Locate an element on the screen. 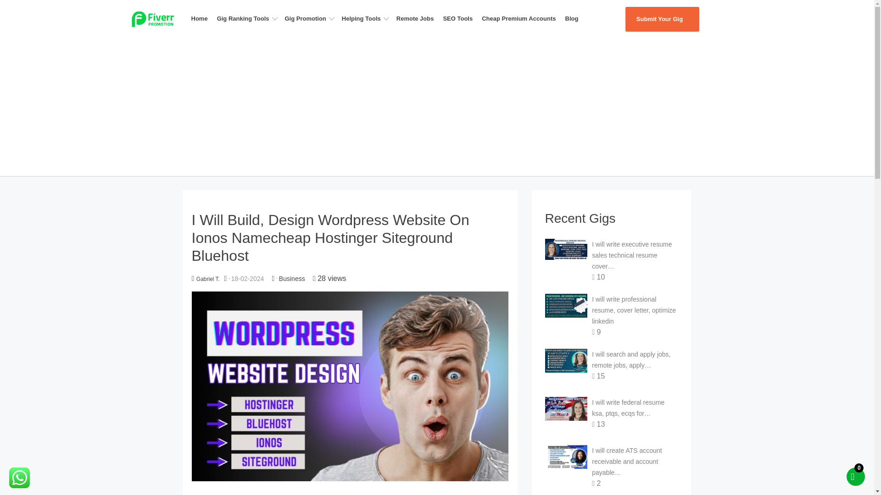 This screenshot has width=881, height=495. Helping Tools is located at coordinates (367, 18).